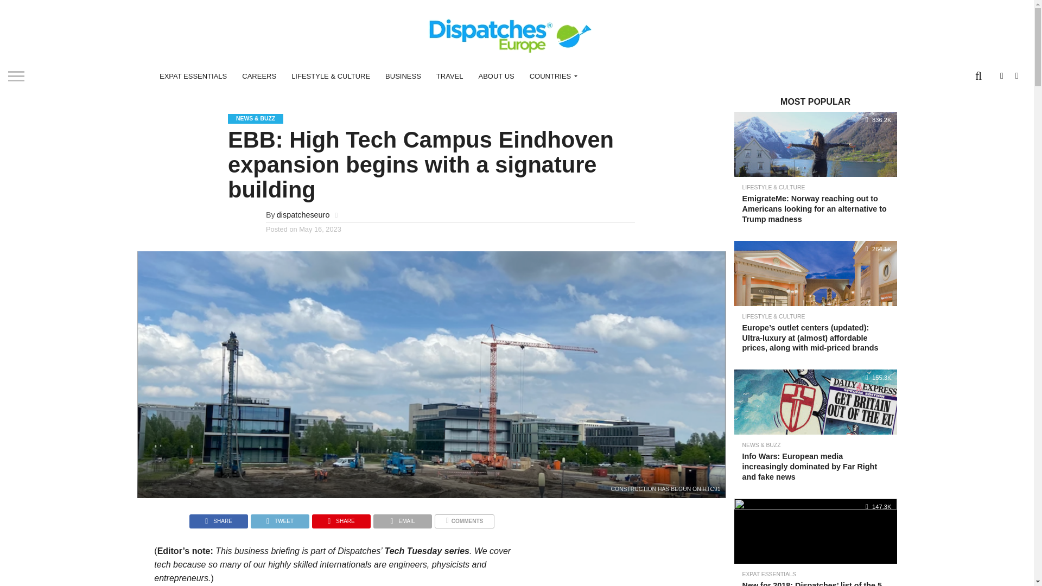  Describe the element at coordinates (449, 76) in the screenshot. I see `TRAVEL` at that location.